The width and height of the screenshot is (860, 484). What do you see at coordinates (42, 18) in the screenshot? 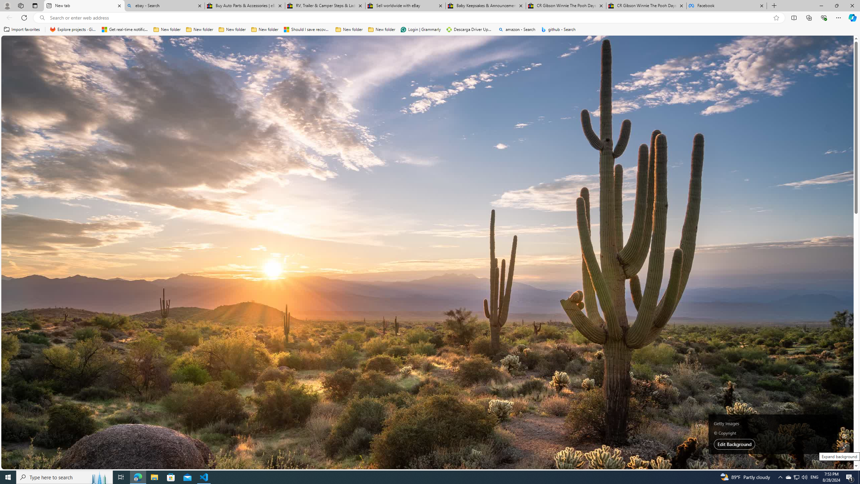
I see `Search icon` at bounding box center [42, 18].